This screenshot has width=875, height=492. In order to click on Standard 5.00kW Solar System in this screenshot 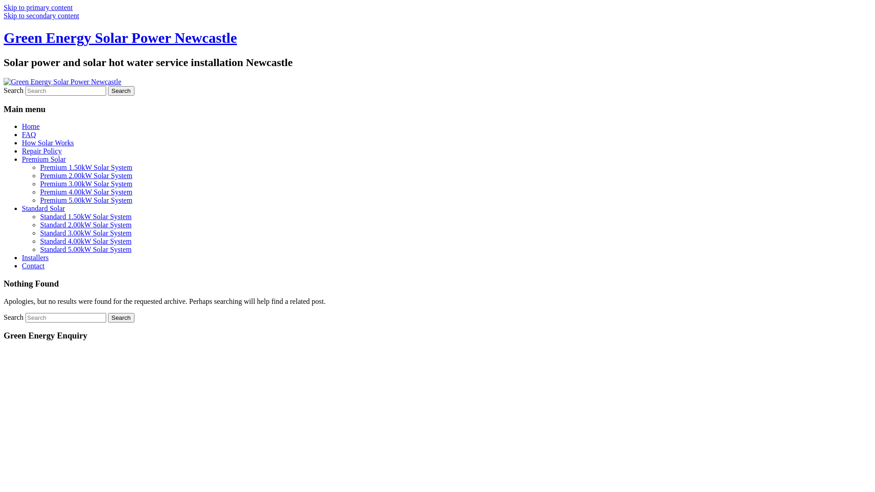, I will do `click(86, 250)`.